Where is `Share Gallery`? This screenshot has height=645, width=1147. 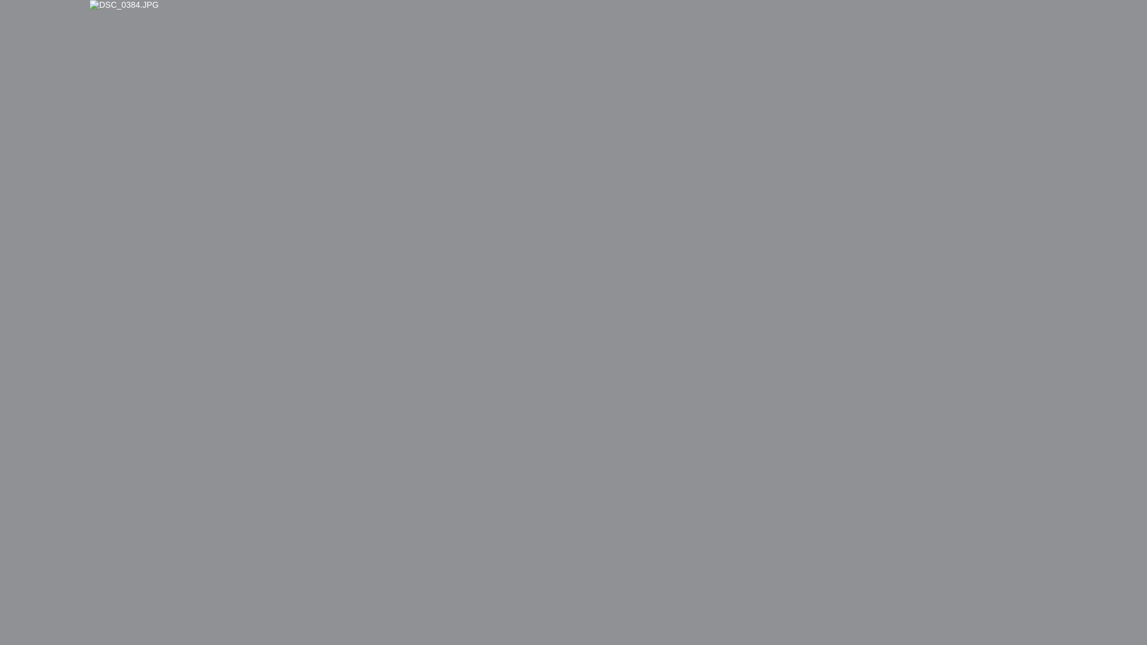 Share Gallery is located at coordinates (960, 383).